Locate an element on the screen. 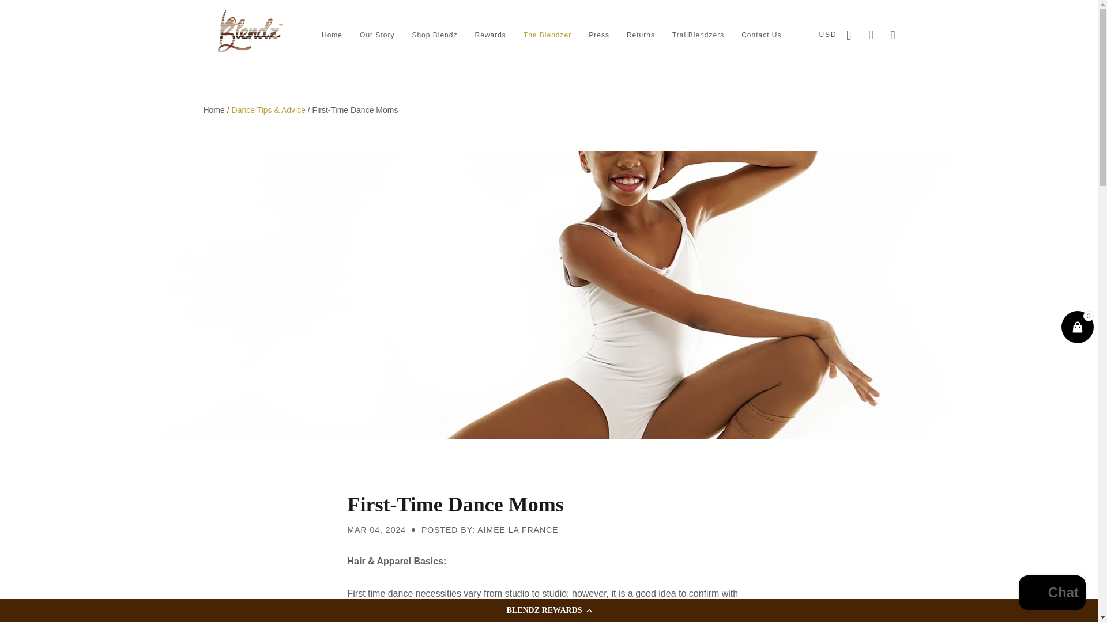 This screenshot has height=622, width=1107. TrailBlendzers is located at coordinates (698, 35).